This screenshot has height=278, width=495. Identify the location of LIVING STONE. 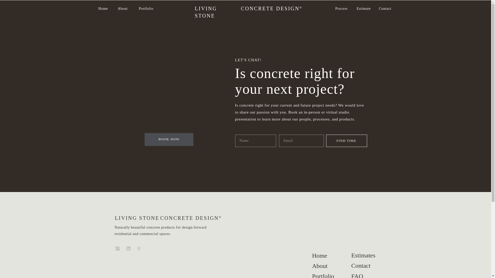
(163, 219).